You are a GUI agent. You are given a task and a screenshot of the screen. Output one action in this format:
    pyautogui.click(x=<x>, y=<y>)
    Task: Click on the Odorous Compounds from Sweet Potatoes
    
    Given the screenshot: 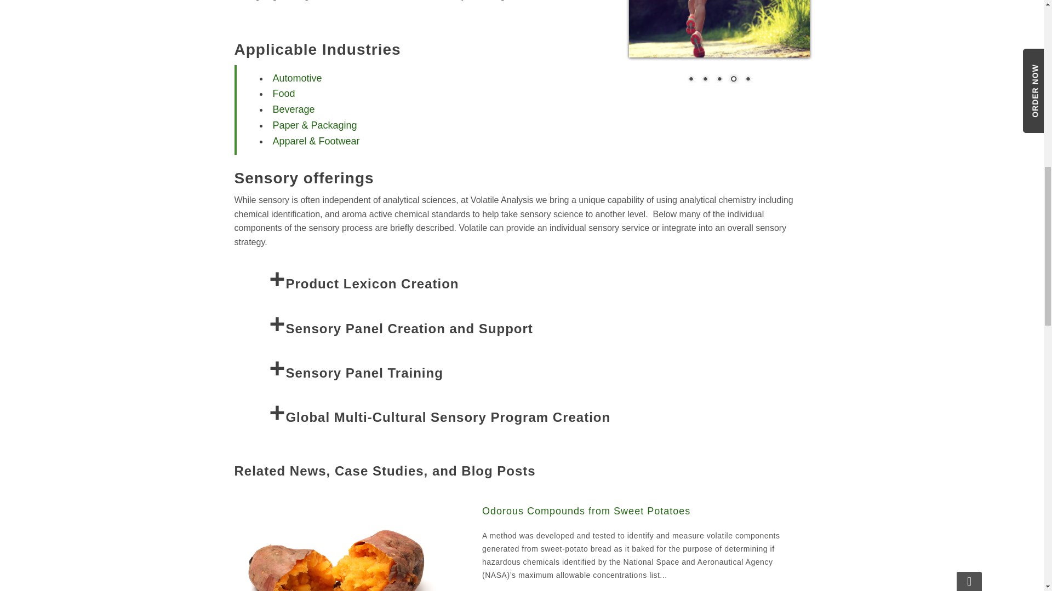 What is the action you would take?
    pyautogui.click(x=641, y=511)
    